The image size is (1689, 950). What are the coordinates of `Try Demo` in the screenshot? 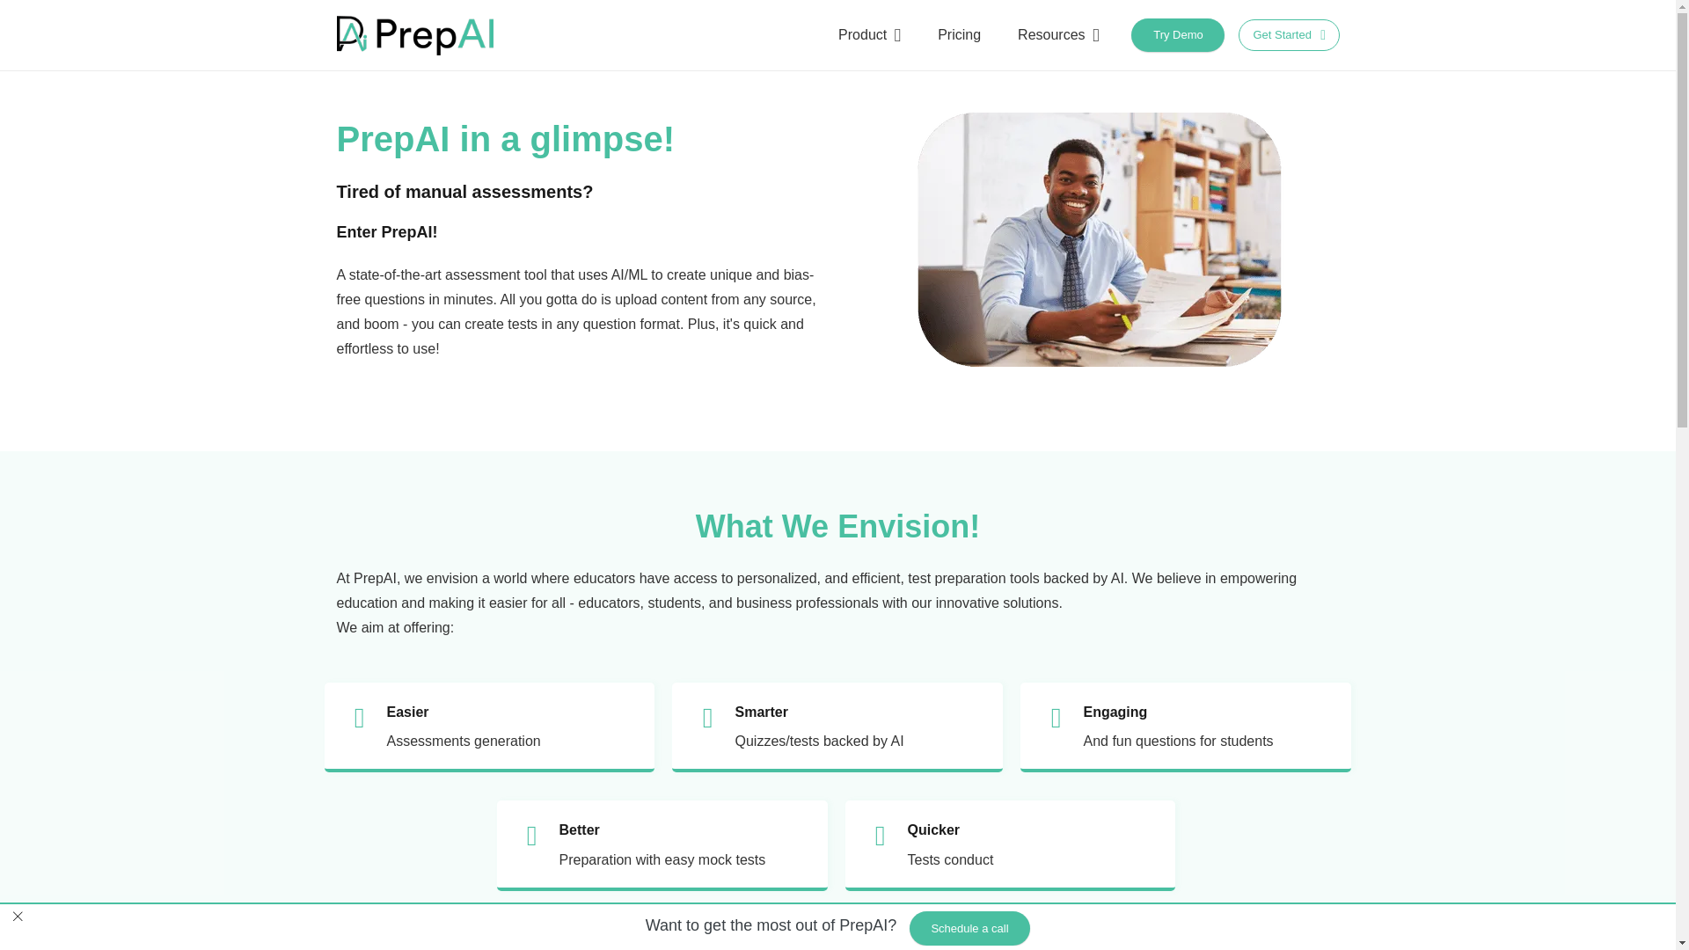 It's located at (1178, 35).